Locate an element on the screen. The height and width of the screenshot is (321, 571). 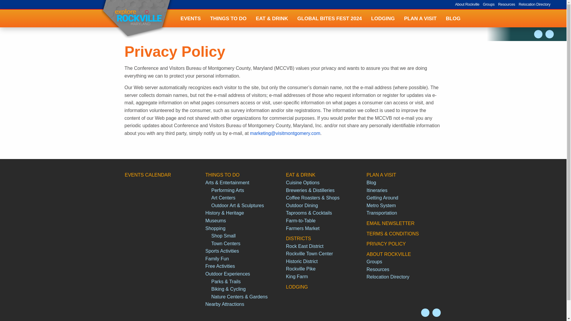
Relocation Directory is located at coordinates (534, 4).